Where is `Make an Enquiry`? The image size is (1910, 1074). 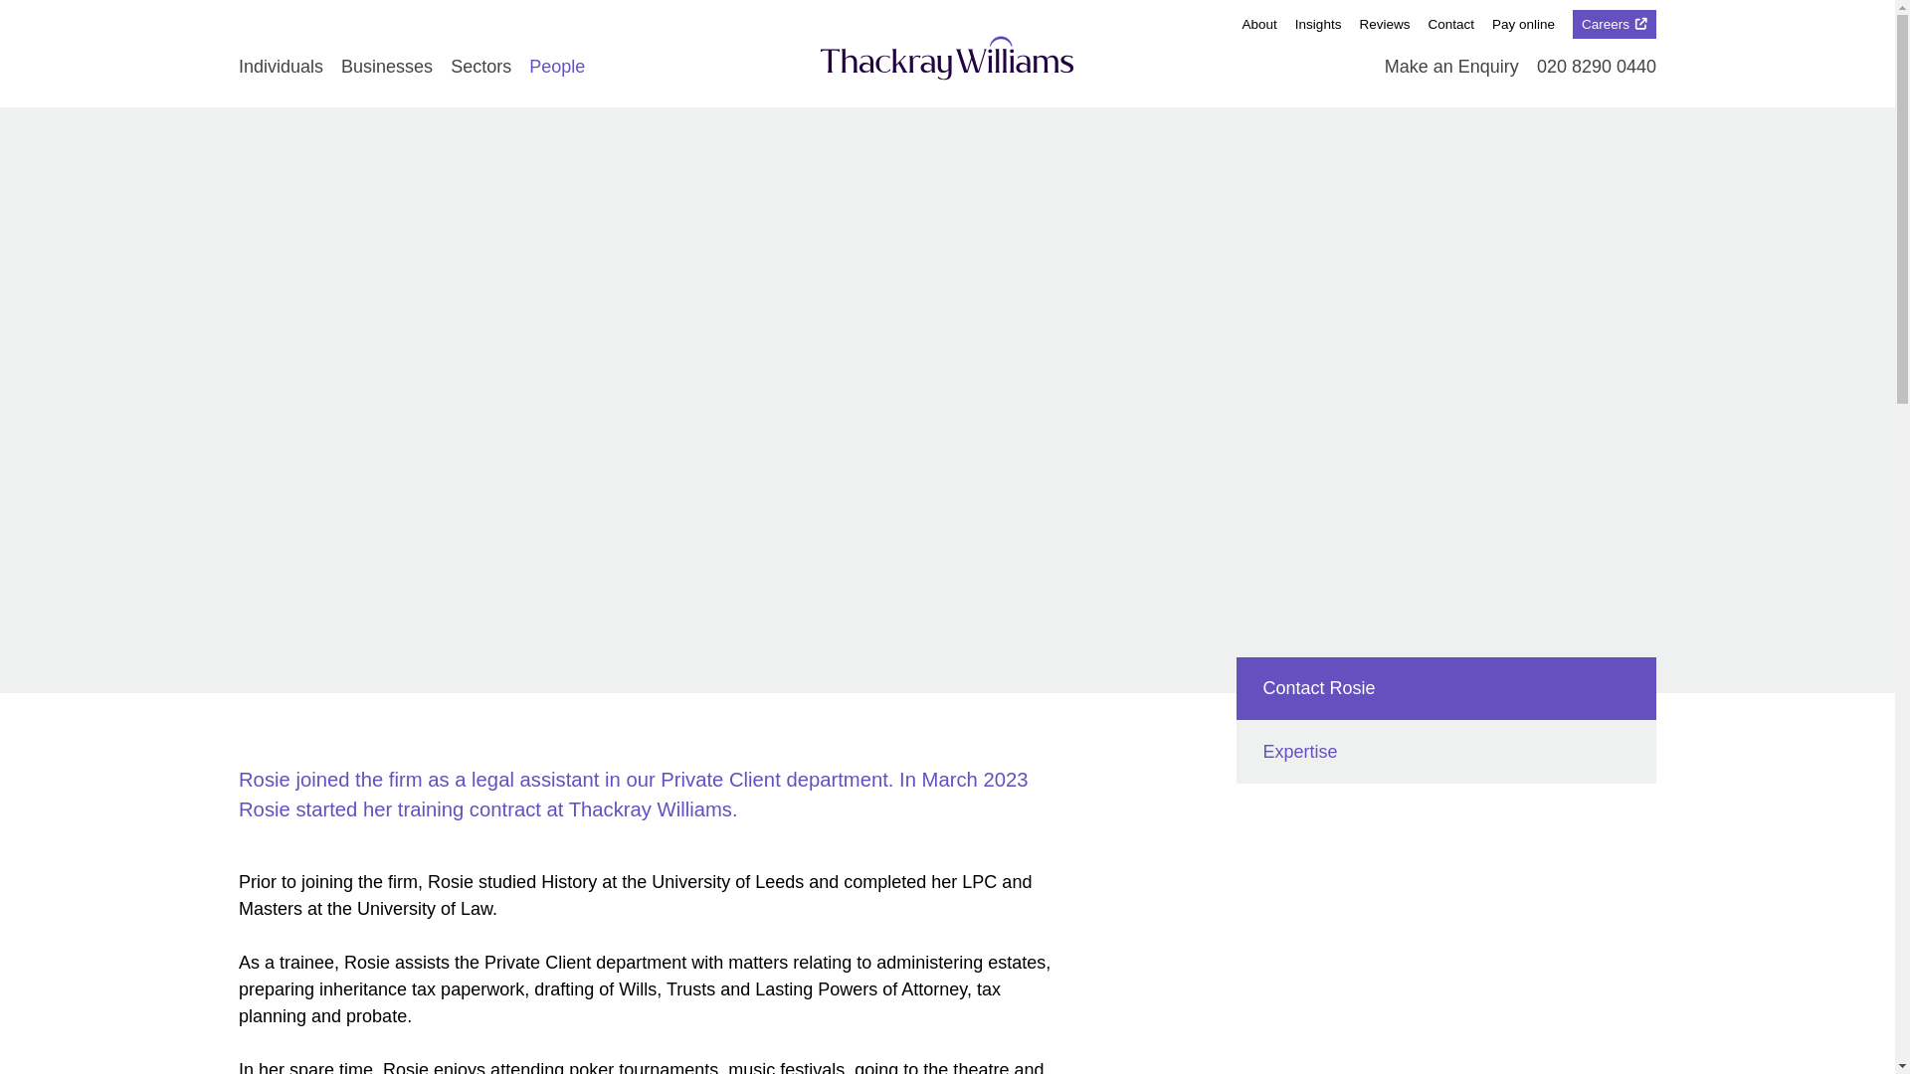
Make an Enquiry is located at coordinates (1451, 68).